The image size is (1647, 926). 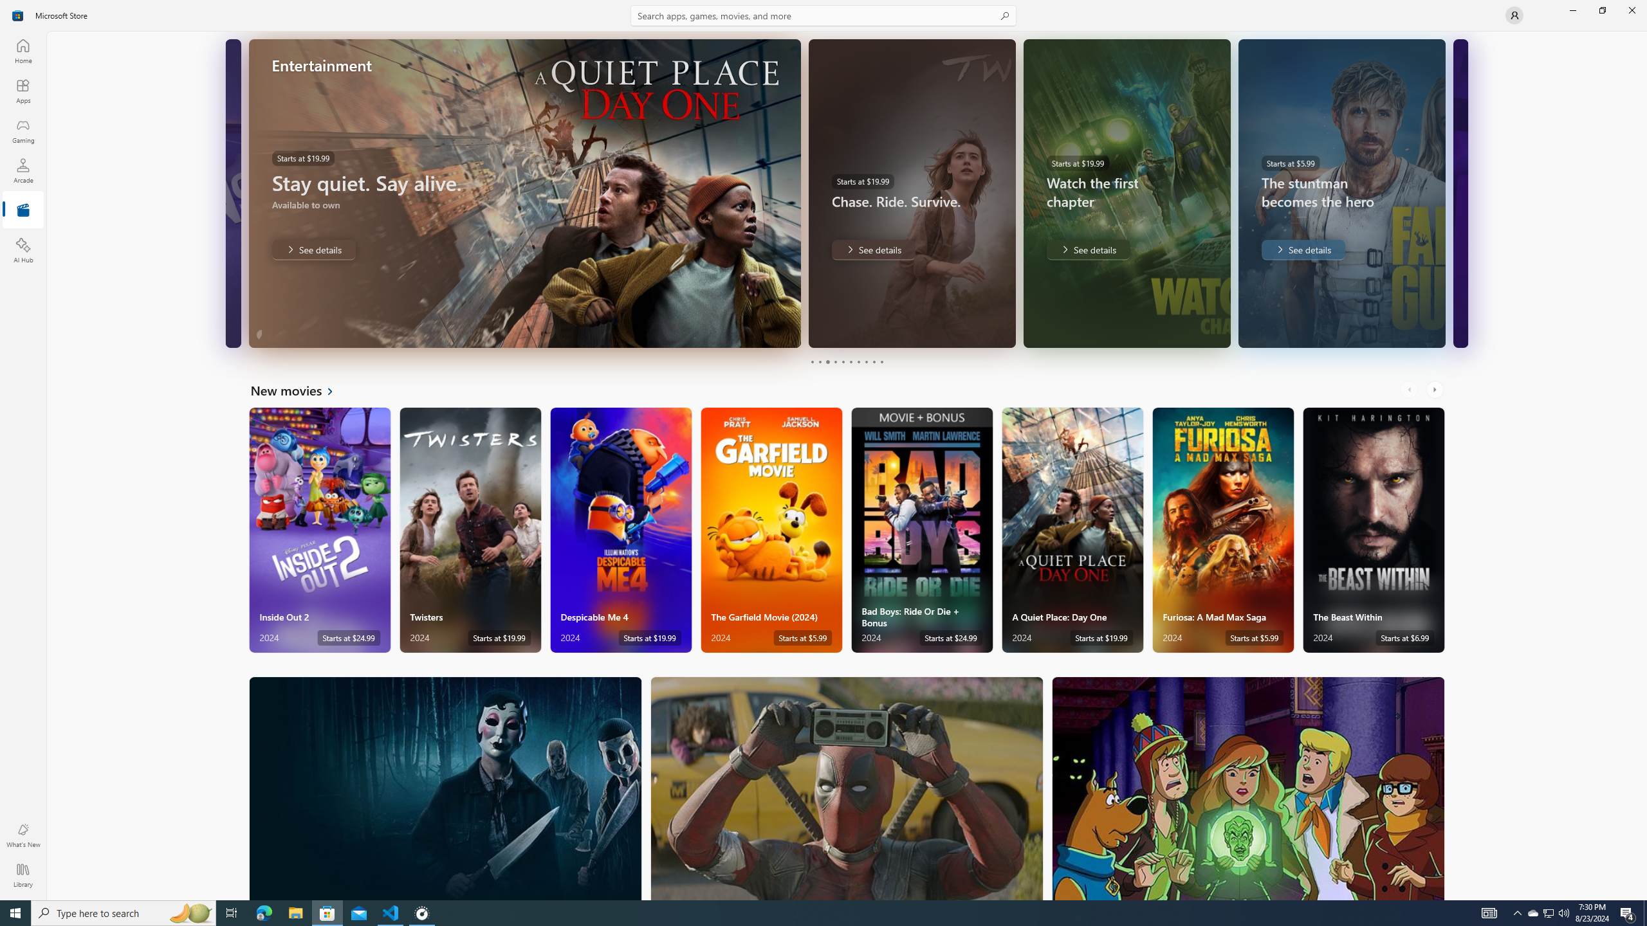 I want to click on AutomationID: LeftScrollButton, so click(x=1410, y=390).